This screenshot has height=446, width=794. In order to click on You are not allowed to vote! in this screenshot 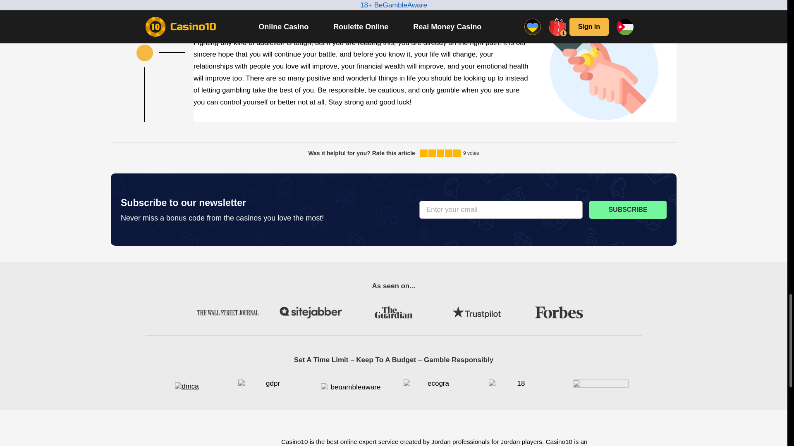, I will do `click(432, 153)`.